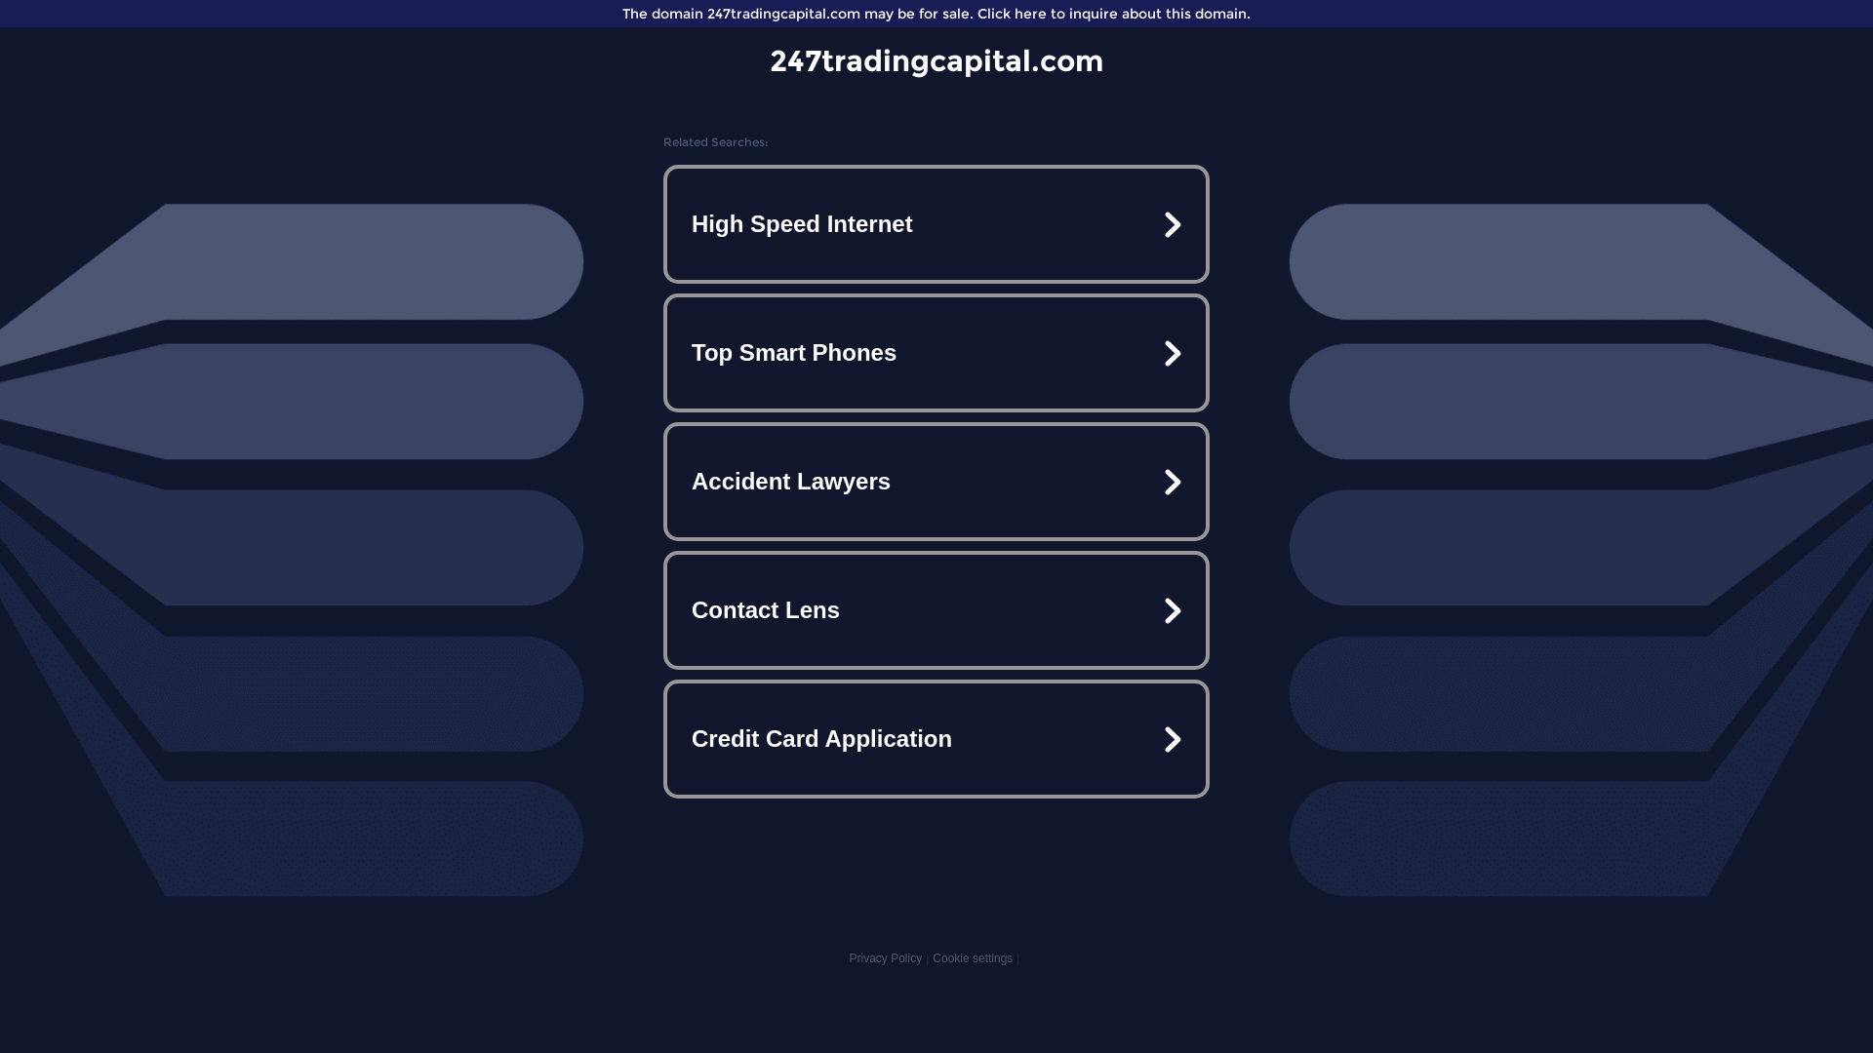 The width and height of the screenshot is (1873, 1053). I want to click on 247tradingcapital.com, so click(936, 60).